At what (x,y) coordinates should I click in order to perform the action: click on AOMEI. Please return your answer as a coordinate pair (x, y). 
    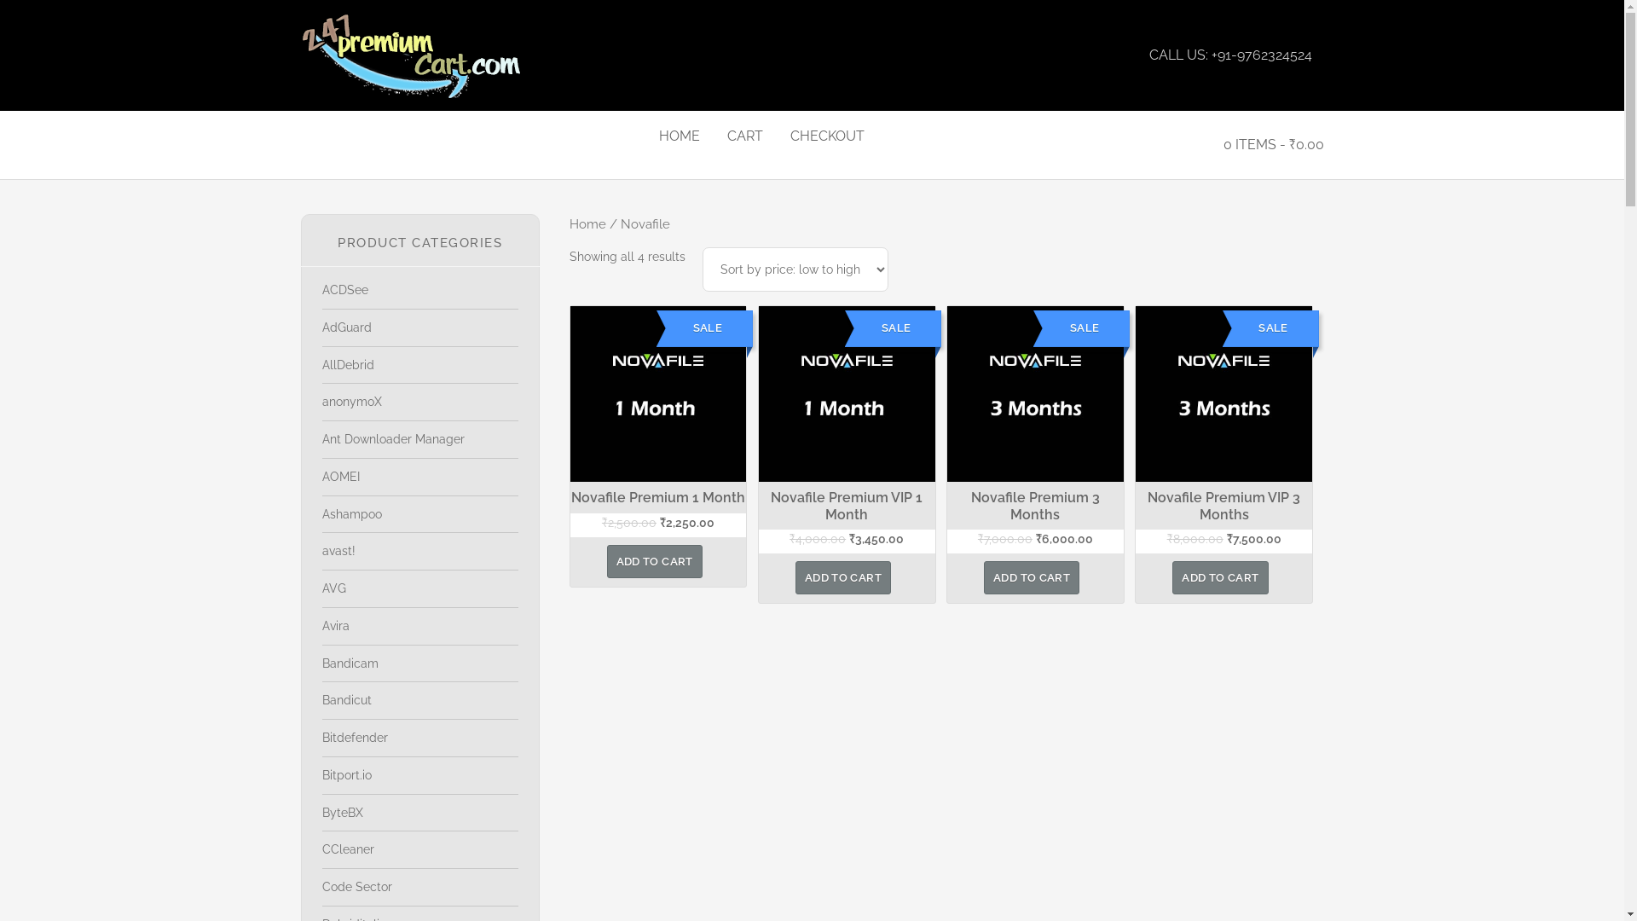
    Looking at the image, I should click on (341, 477).